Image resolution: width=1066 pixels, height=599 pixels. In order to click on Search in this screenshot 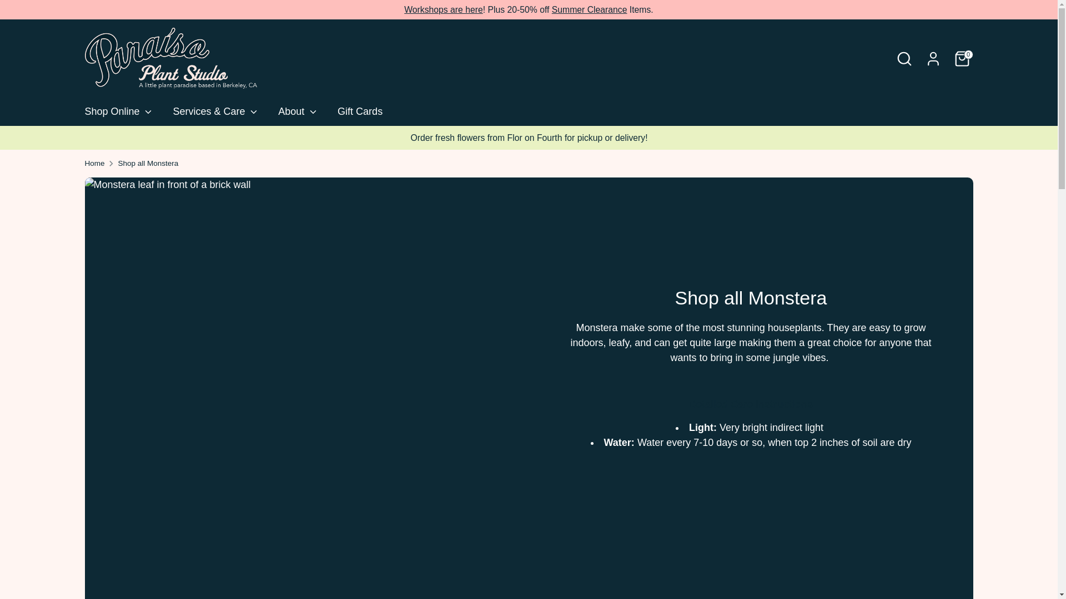, I will do `click(904, 59)`.